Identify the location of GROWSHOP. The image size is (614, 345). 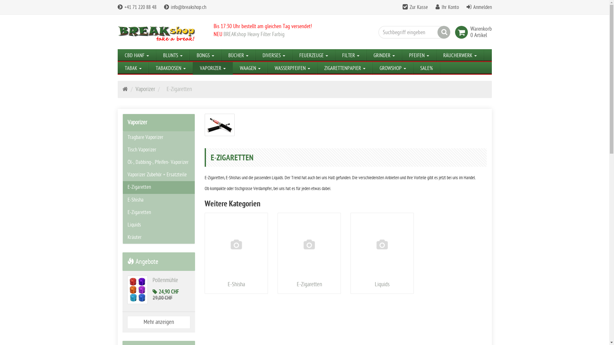
(393, 68).